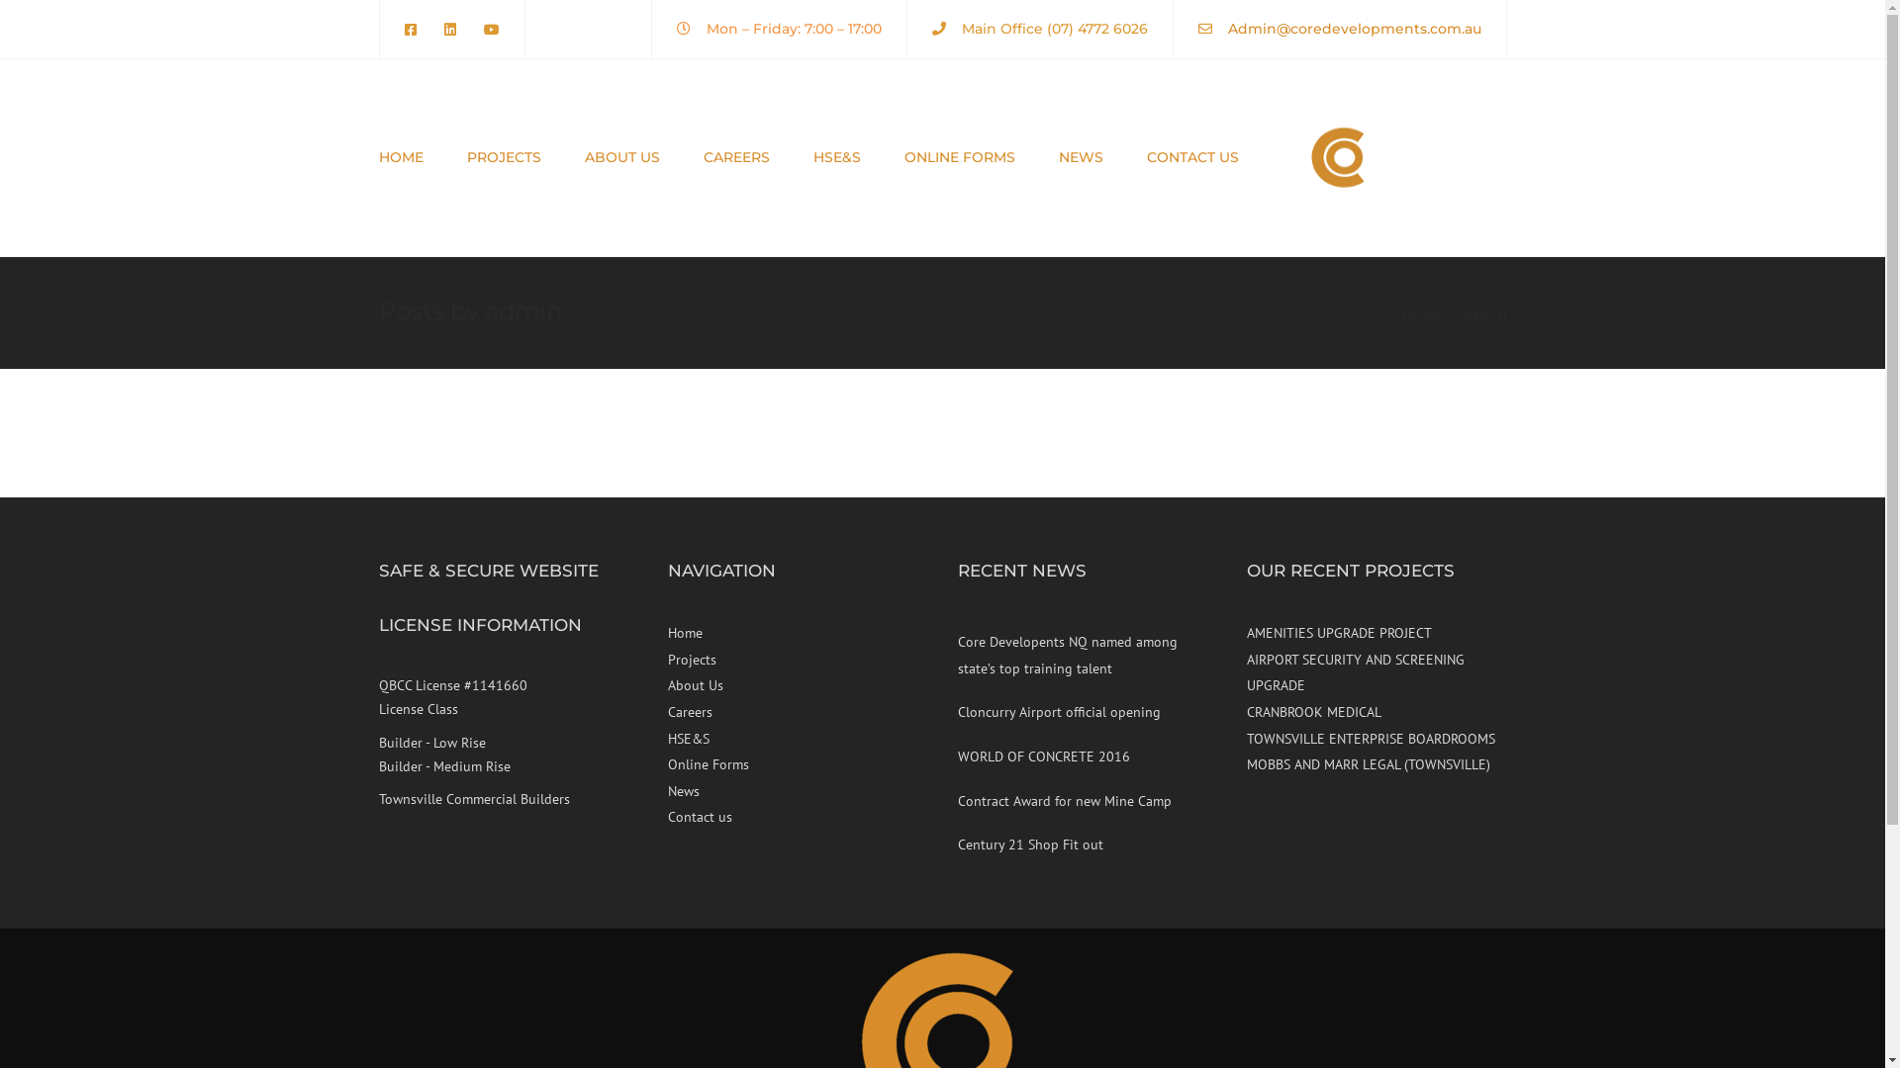  What do you see at coordinates (1356, 672) in the screenshot?
I see `AIRPORT SECURITY AND SCREENING UPGRADE` at bounding box center [1356, 672].